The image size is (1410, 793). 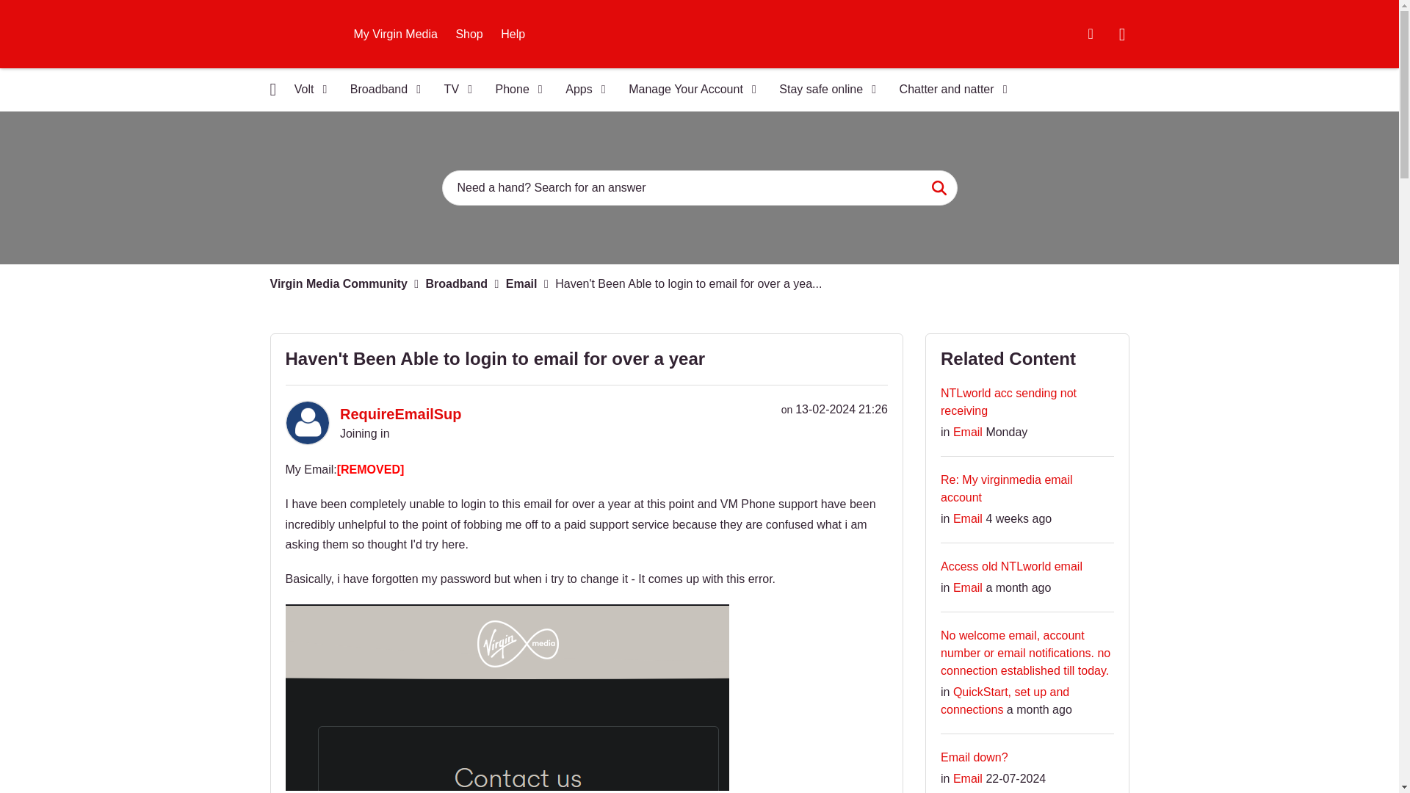 What do you see at coordinates (380, 90) in the screenshot?
I see `Broadband` at bounding box center [380, 90].